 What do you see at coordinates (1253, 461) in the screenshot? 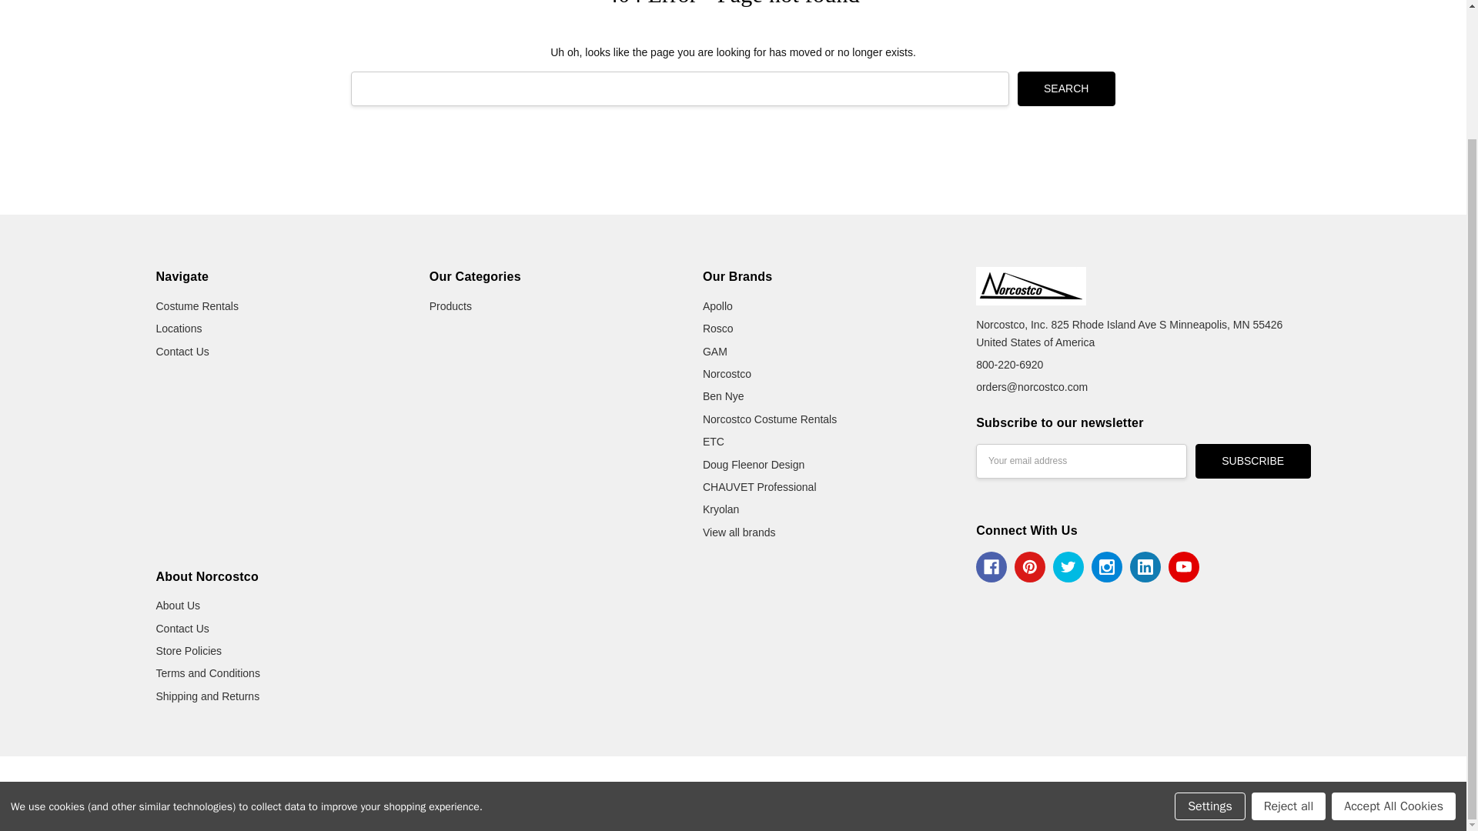
I see `Subscribe` at bounding box center [1253, 461].